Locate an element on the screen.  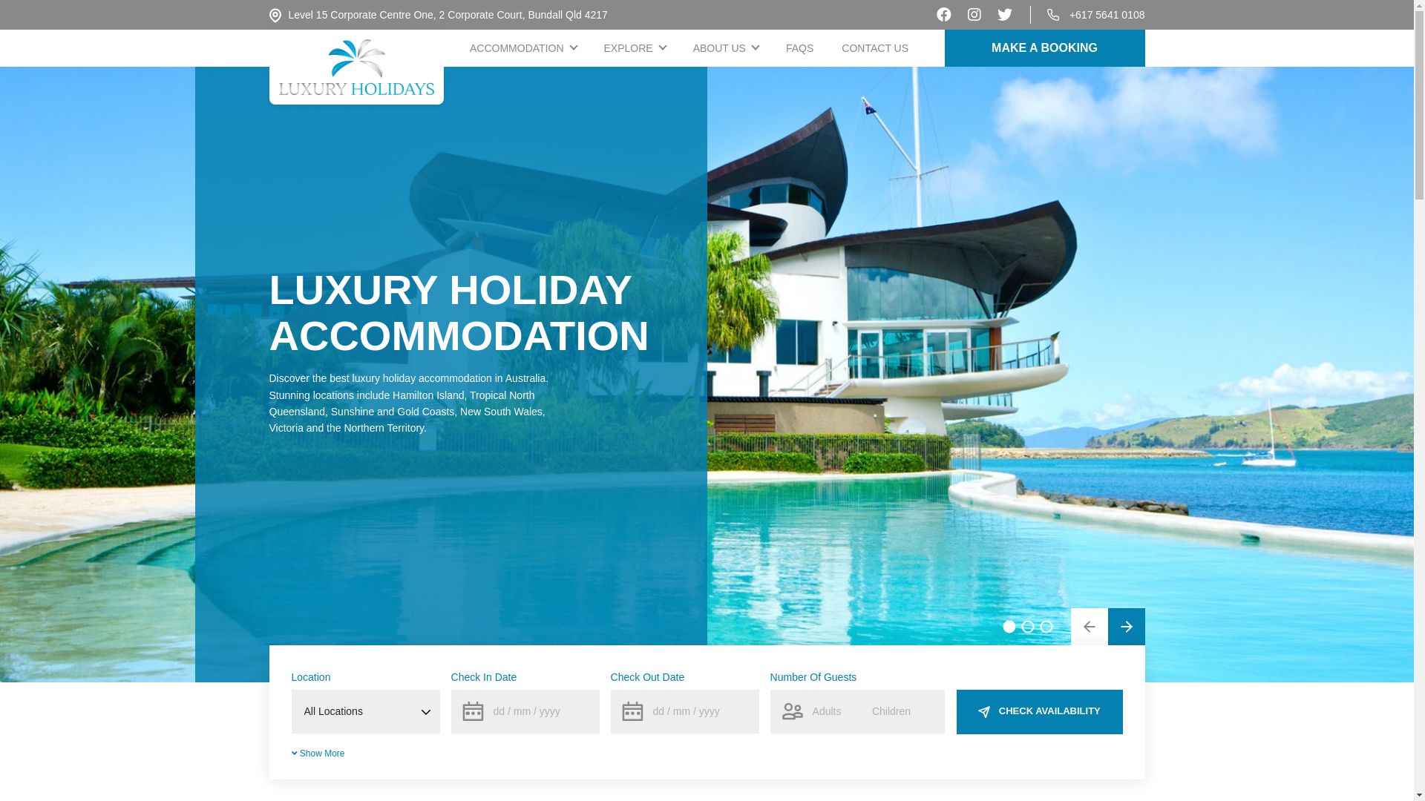
Like us on Facebook is located at coordinates (944, 15).